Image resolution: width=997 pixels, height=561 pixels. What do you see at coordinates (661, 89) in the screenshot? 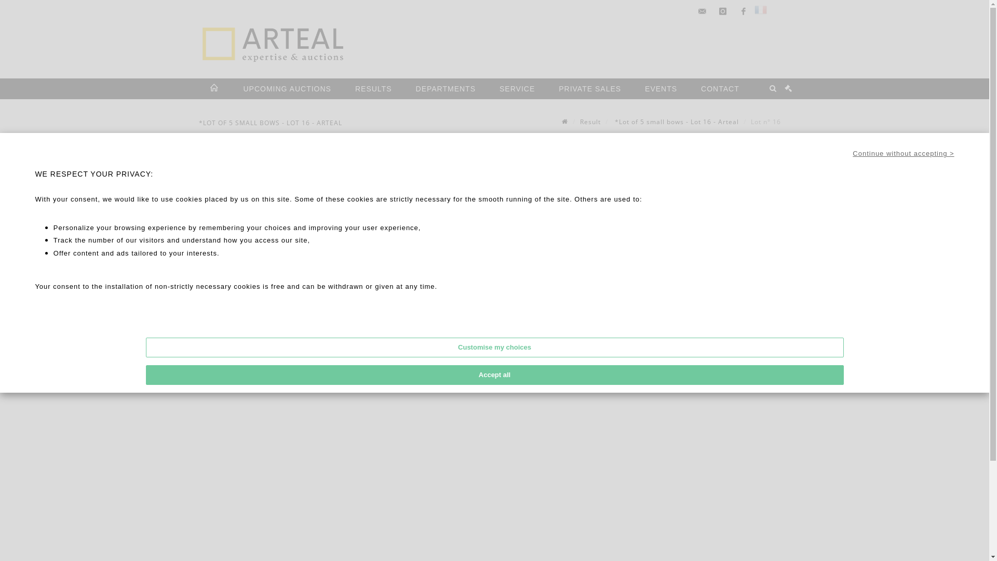
I see `EVENTS` at bounding box center [661, 89].